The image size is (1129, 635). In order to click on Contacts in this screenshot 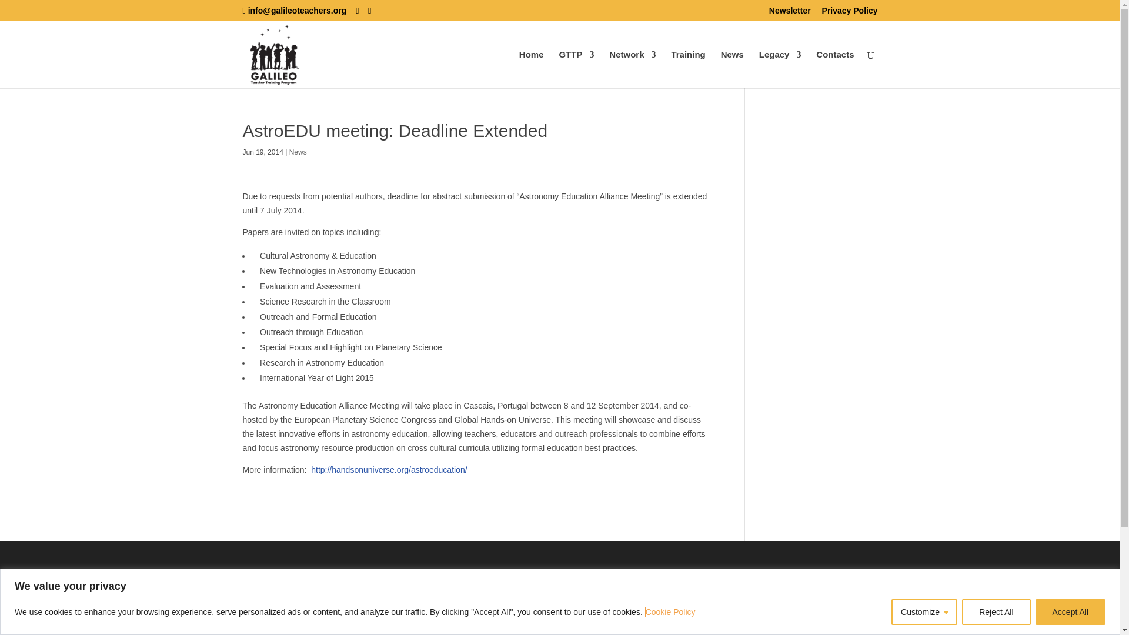, I will do `click(835, 69)`.